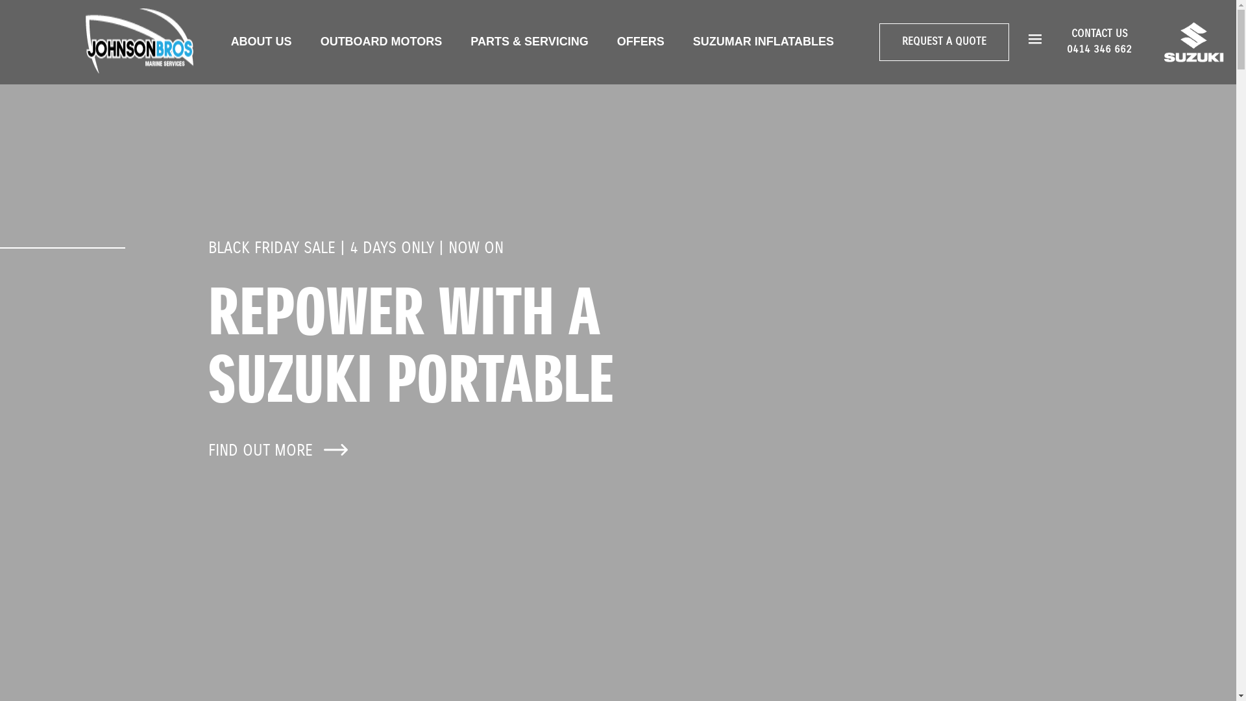 This screenshot has width=1246, height=701. Describe the element at coordinates (944, 42) in the screenshot. I see `REQUEST A QUOTE` at that location.